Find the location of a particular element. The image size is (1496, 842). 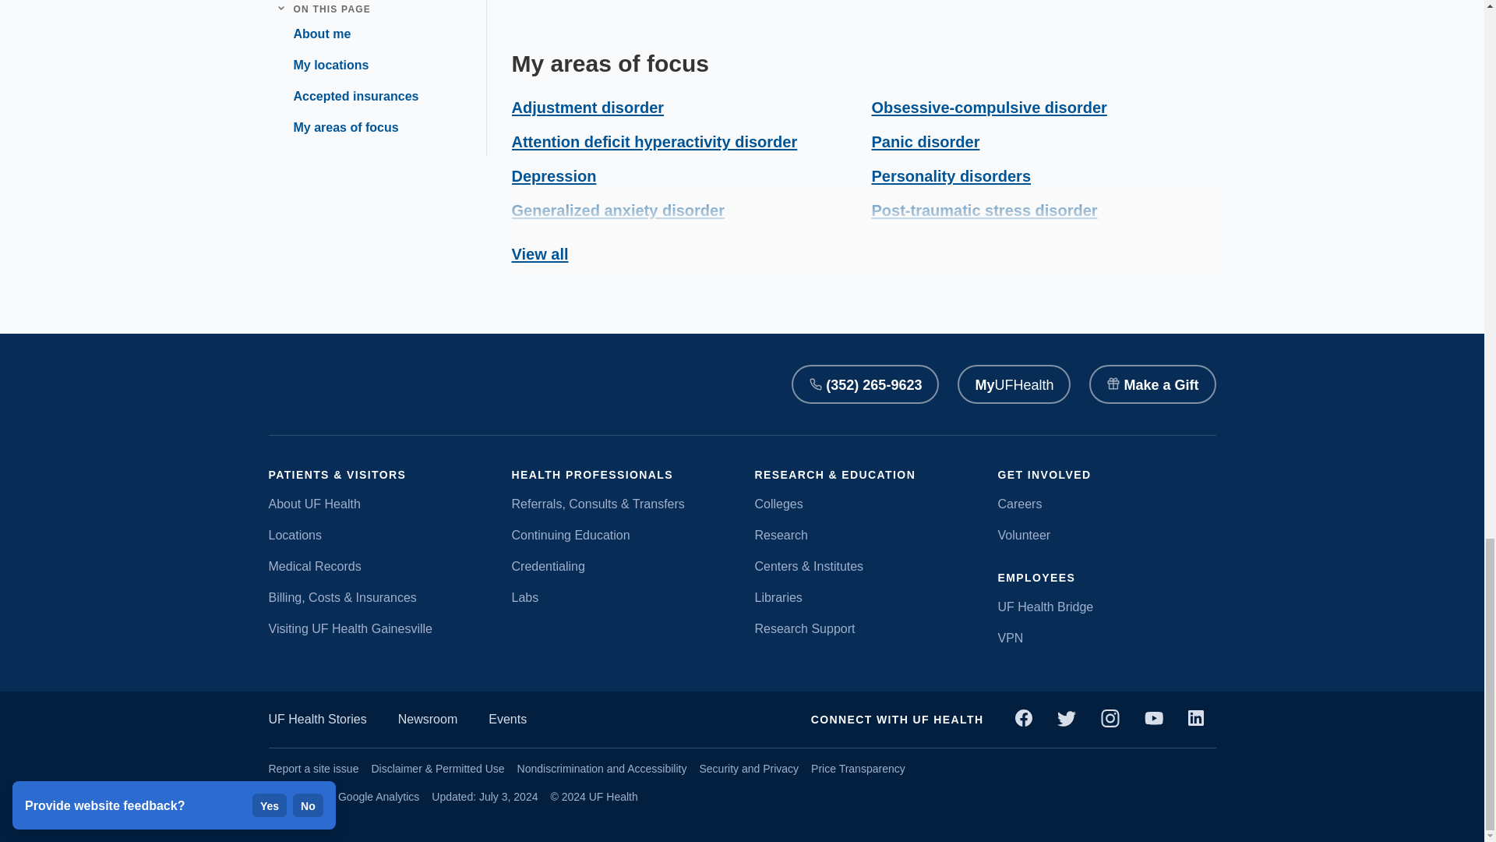

Social anxiety disorder is located at coordinates (955, 245).